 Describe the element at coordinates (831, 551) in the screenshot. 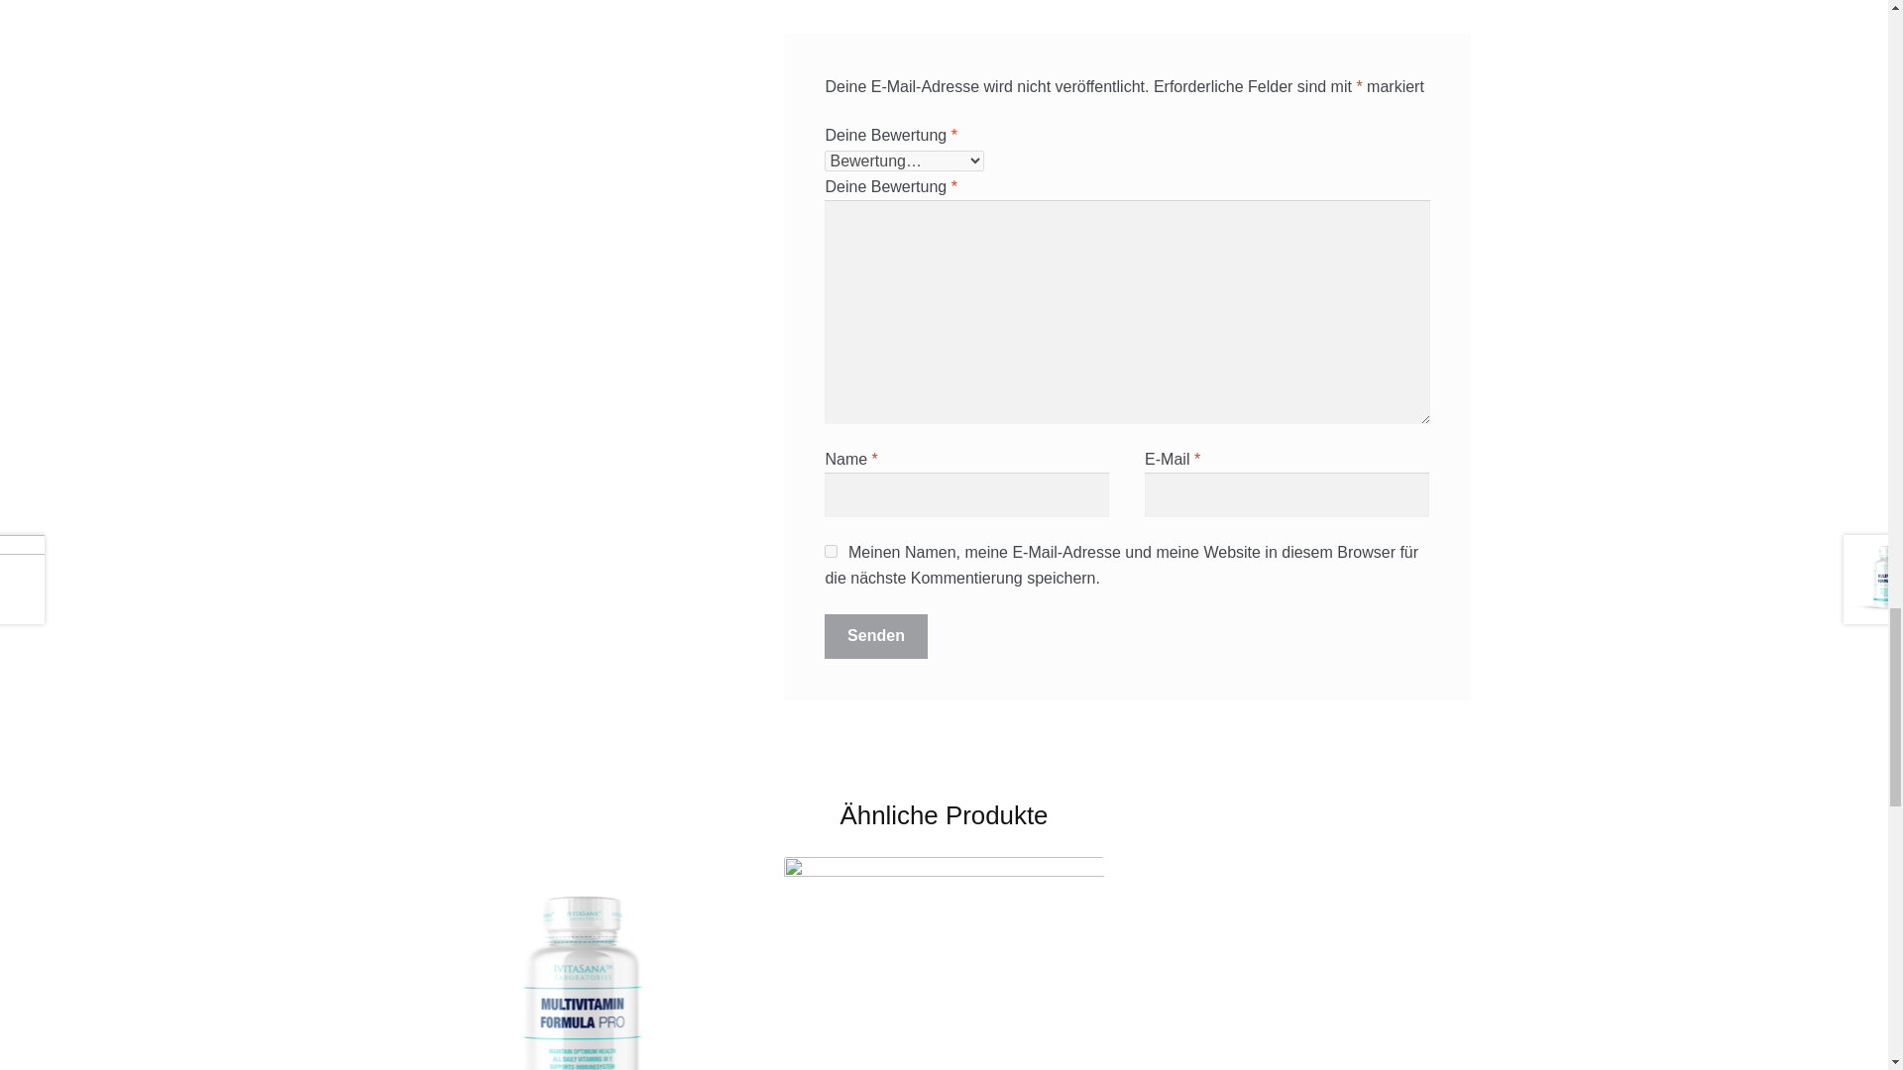

I see `yes` at that location.